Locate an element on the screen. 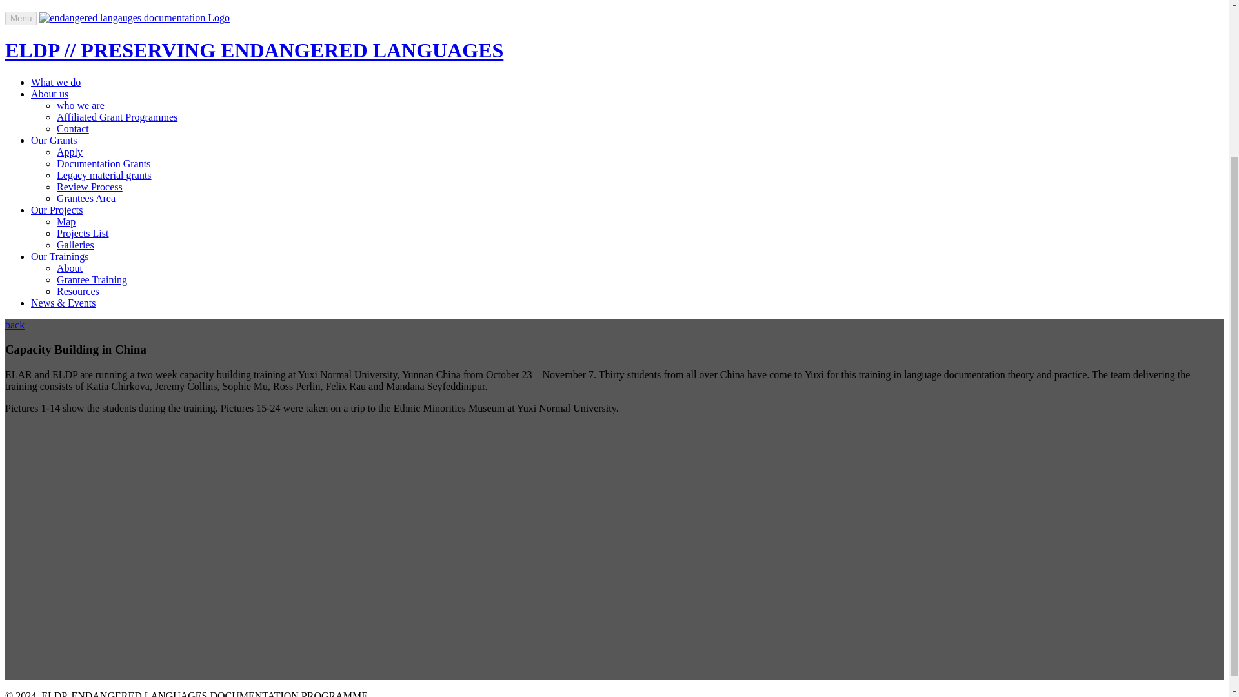 Image resolution: width=1239 pixels, height=697 pixels. Affiliated Grant Programmes is located at coordinates (117, 117).